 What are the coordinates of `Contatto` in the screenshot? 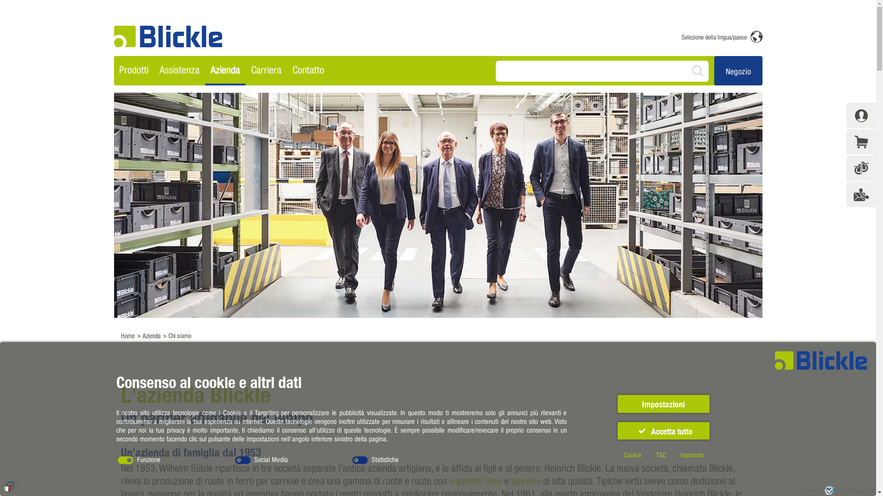 It's located at (308, 71).